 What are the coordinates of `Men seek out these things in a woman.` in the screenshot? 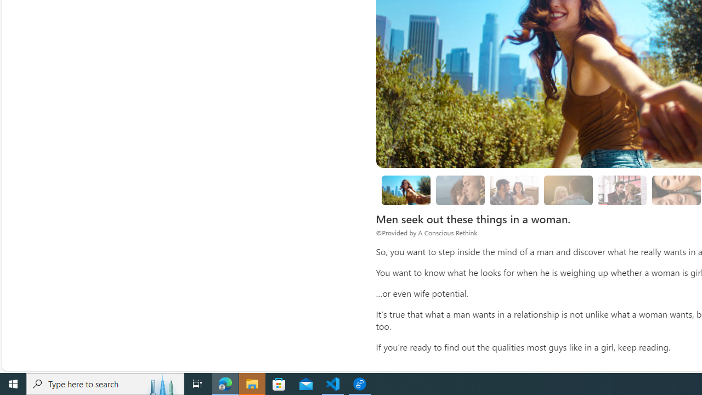 It's located at (406, 190).